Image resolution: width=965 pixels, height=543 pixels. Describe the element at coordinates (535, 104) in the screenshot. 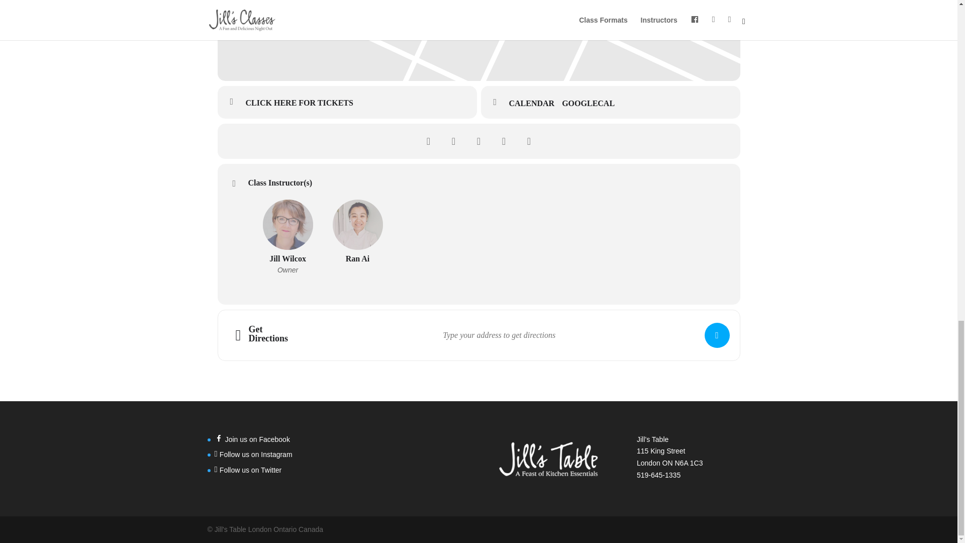

I see `Add to your calendar` at that location.